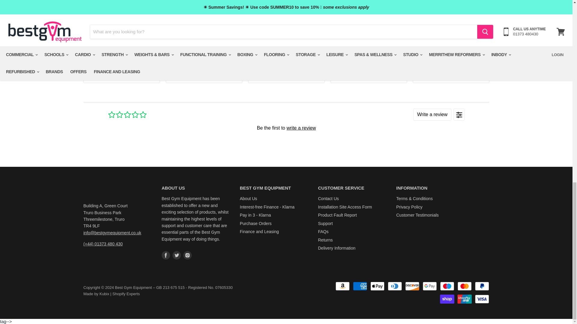 The width and height of the screenshot is (577, 324). Describe the element at coordinates (188, 255) in the screenshot. I see `Instagram` at that location.